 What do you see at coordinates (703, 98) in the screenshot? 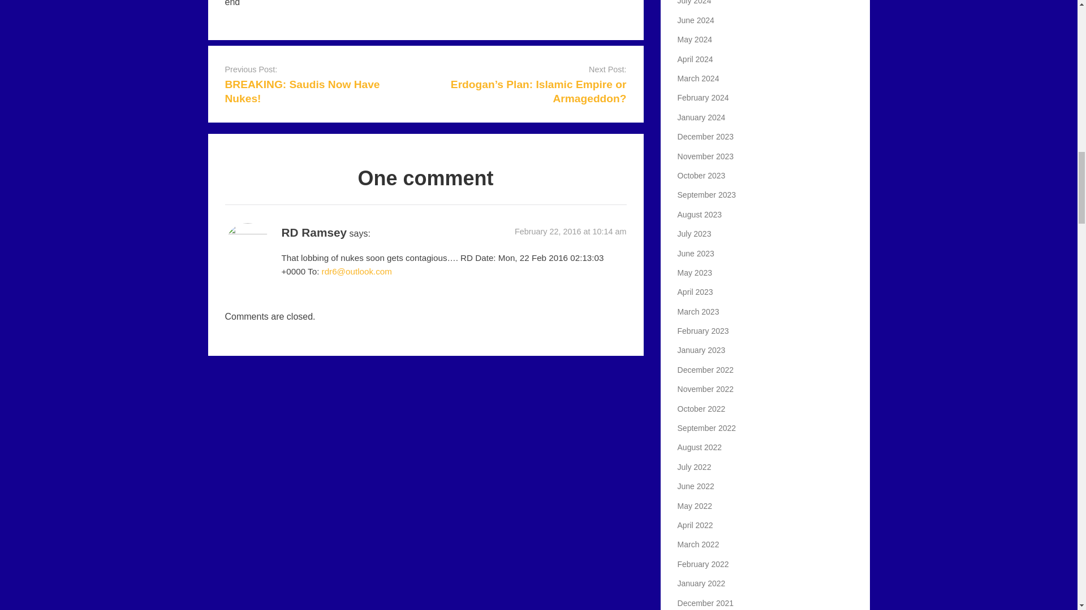
I see `February 2024` at bounding box center [703, 98].